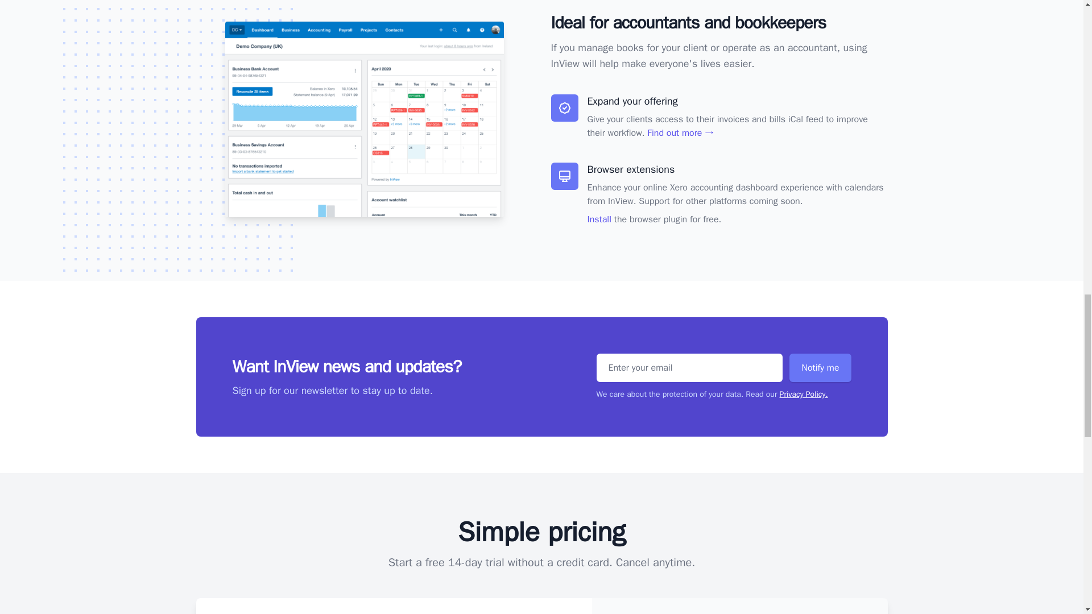 The height and width of the screenshot is (614, 1092). I want to click on Notify me, so click(820, 367).